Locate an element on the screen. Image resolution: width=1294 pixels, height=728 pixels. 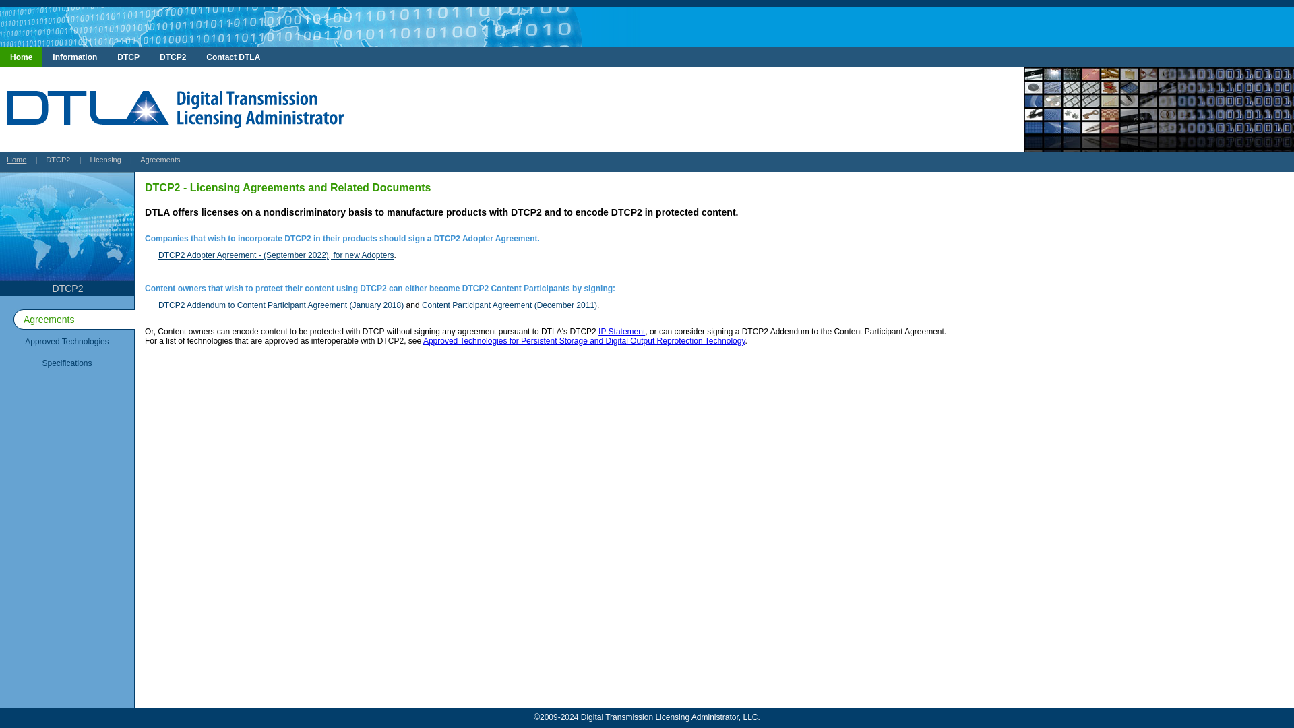
DTCP2 is located at coordinates (173, 57).